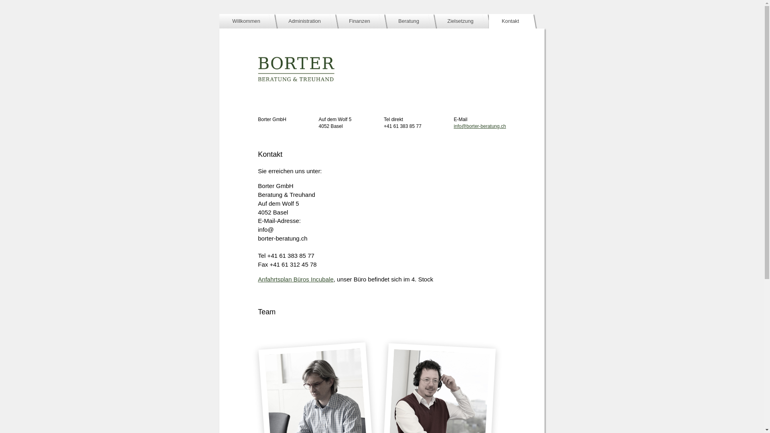 Image resolution: width=770 pixels, height=433 pixels. What do you see at coordinates (246, 21) in the screenshot?
I see `Willkommen` at bounding box center [246, 21].